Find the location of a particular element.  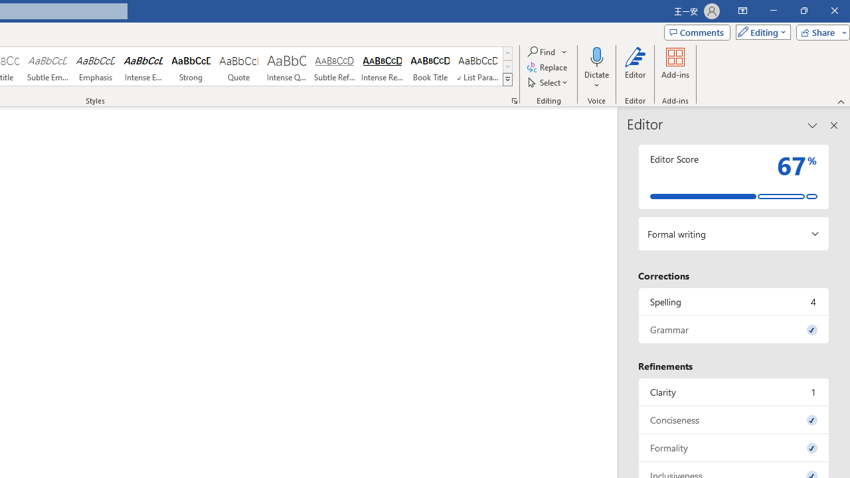

Clarity, 1 issue. Press space or enter to review items. is located at coordinates (734, 392).